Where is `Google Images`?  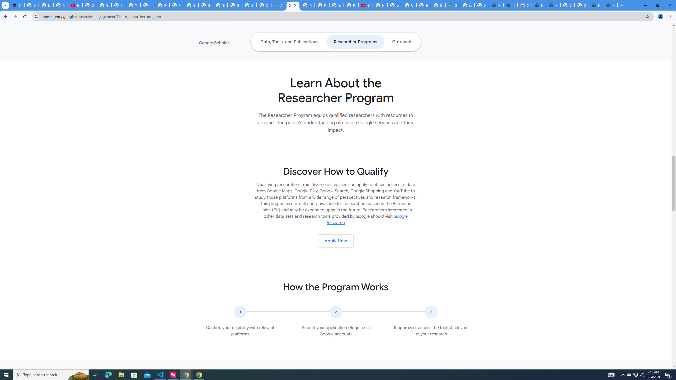 Google Images is located at coordinates (567, 5).